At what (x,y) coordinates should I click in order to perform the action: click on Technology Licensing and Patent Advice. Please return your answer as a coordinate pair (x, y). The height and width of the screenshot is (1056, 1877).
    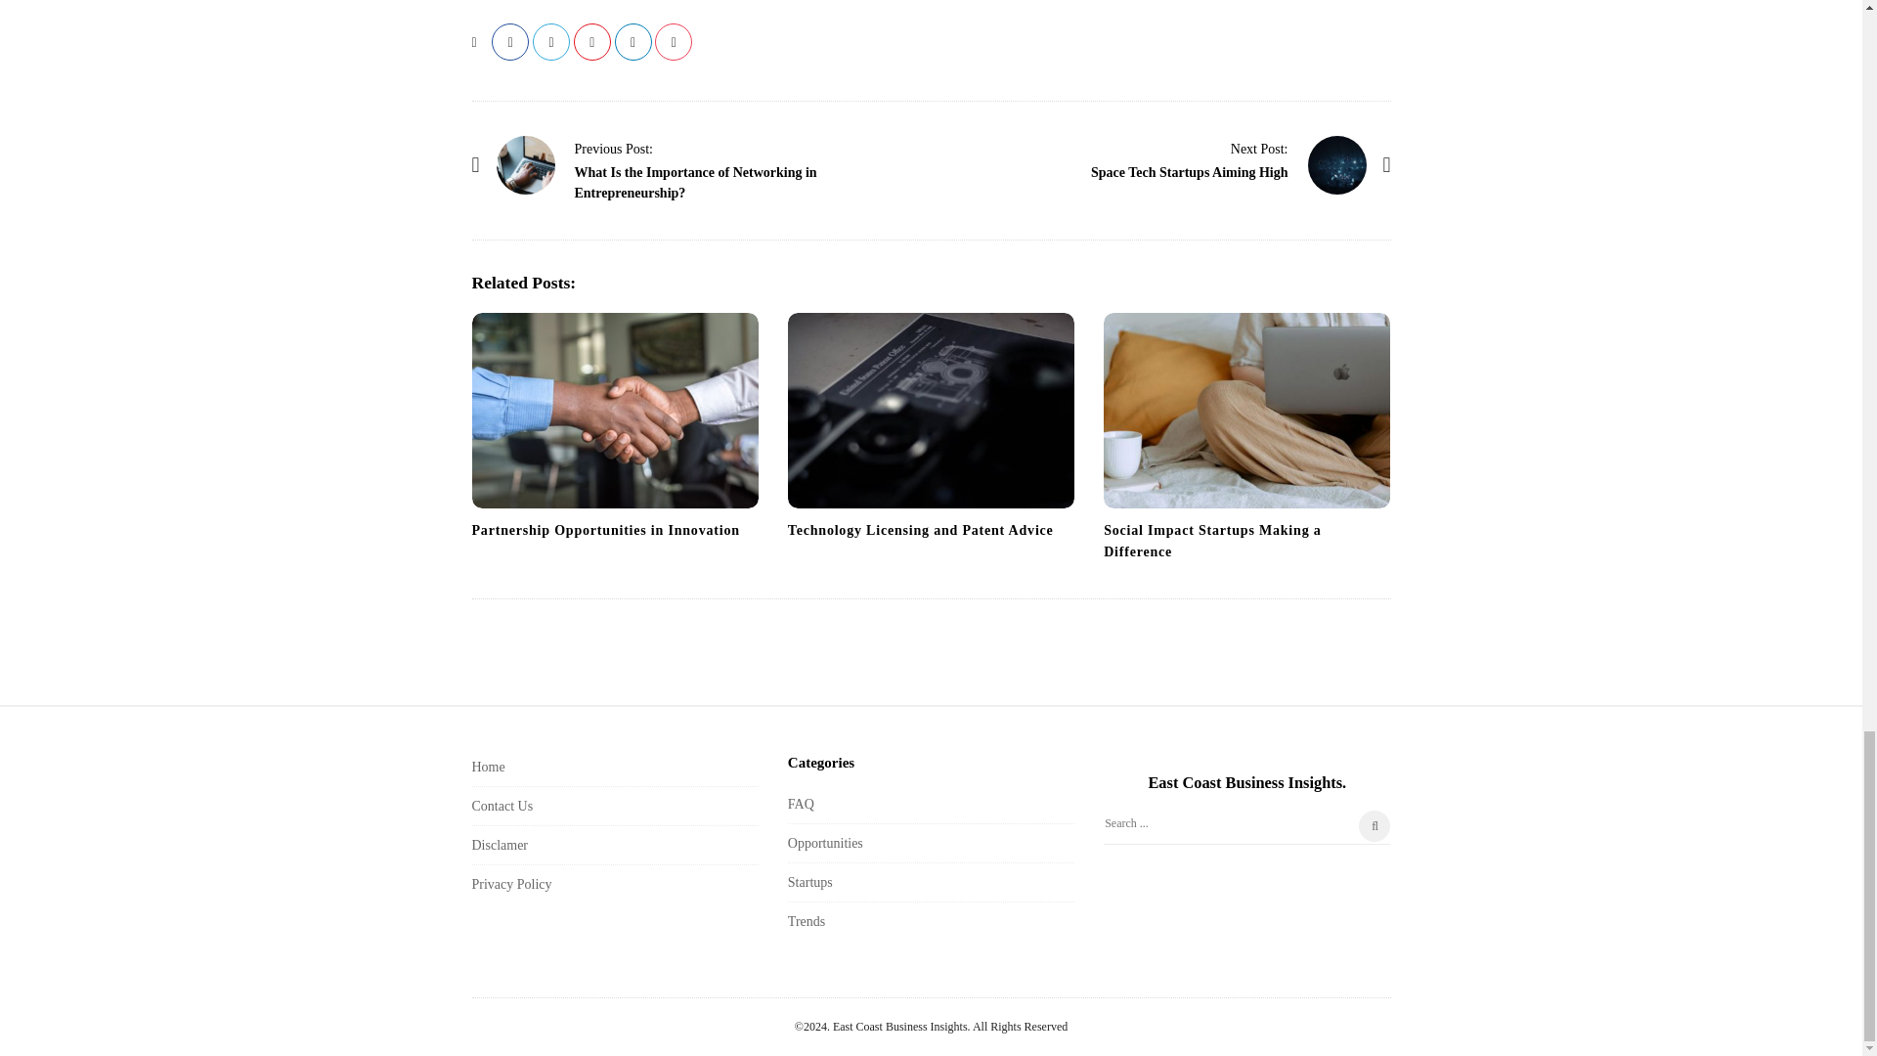
    Looking at the image, I should click on (931, 410).